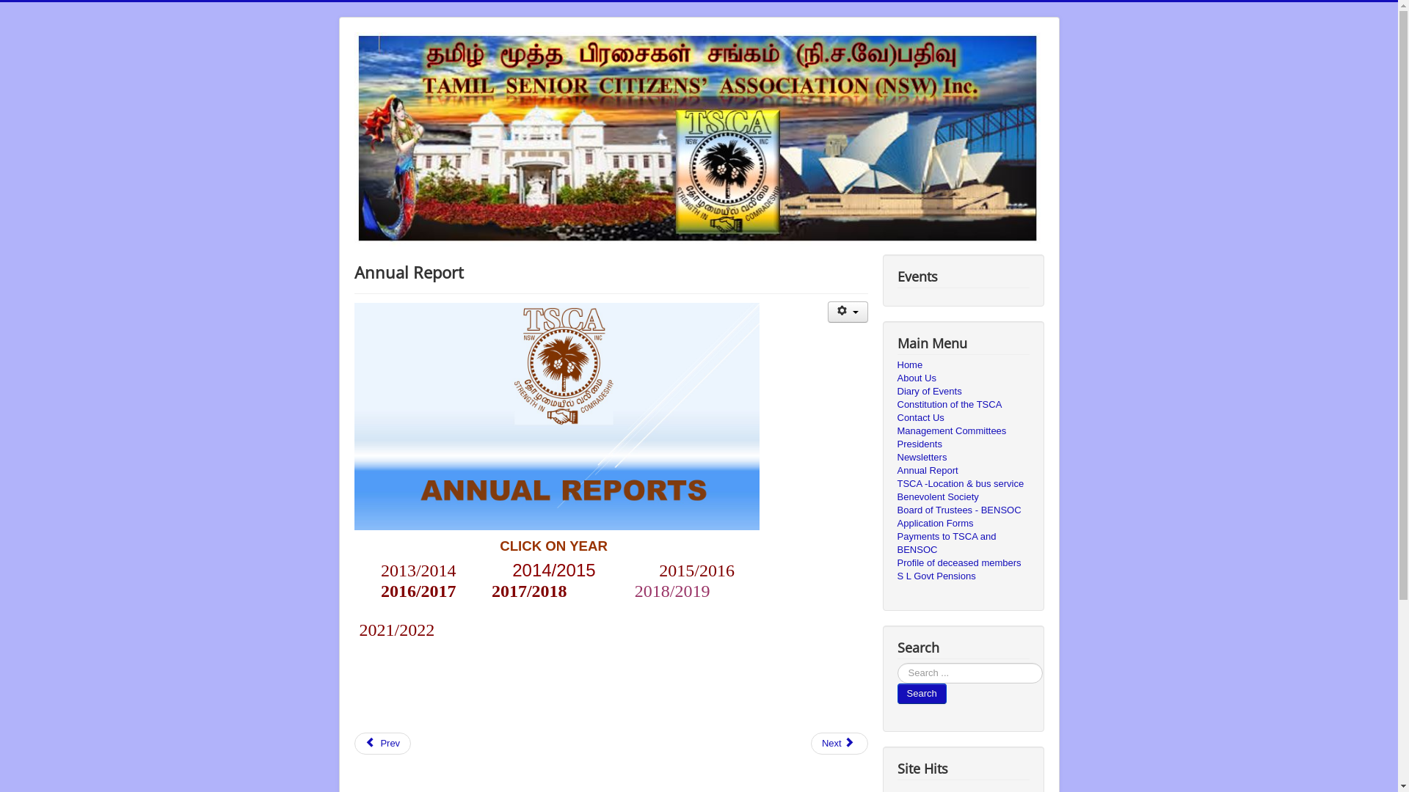  What do you see at coordinates (963, 543) in the screenshot?
I see `Payments to TSCA and BENSOC` at bounding box center [963, 543].